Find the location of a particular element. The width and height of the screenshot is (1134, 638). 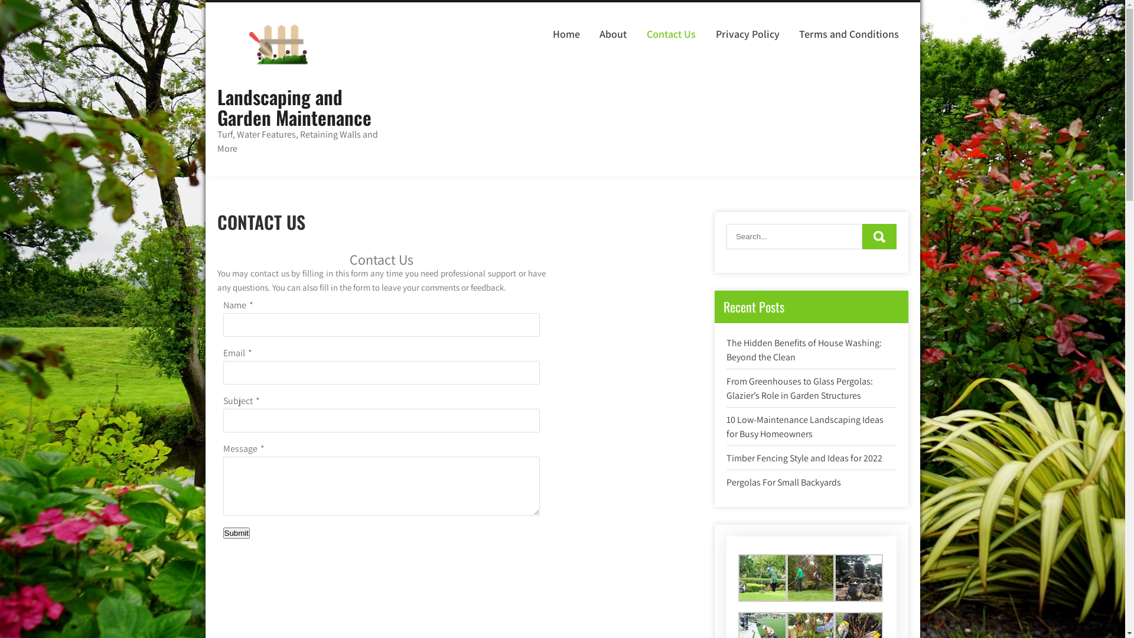

About is located at coordinates (613, 34).